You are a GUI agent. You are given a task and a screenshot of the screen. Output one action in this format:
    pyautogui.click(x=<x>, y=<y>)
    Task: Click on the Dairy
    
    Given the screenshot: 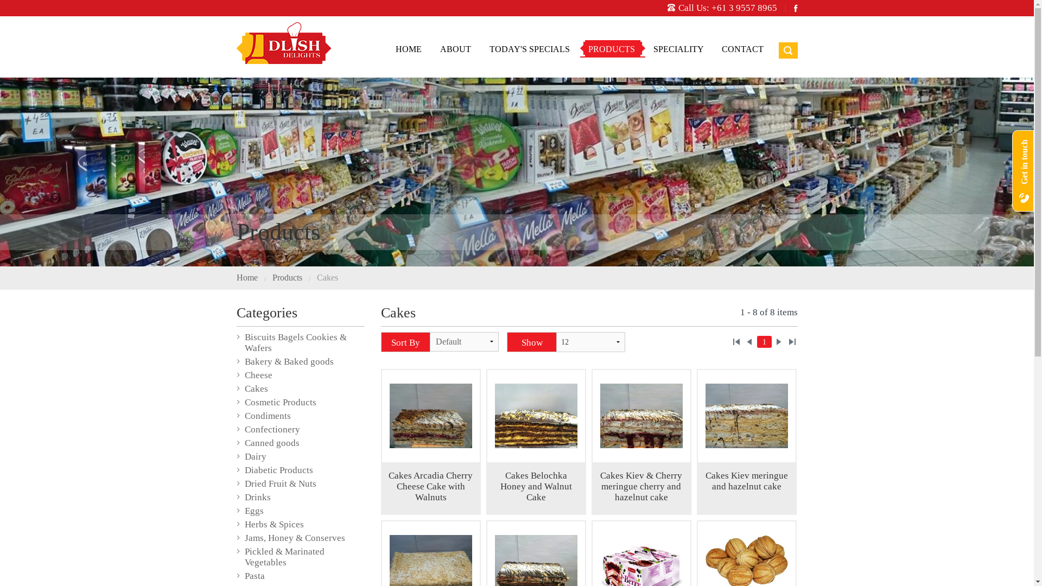 What is the action you would take?
    pyautogui.click(x=255, y=457)
    